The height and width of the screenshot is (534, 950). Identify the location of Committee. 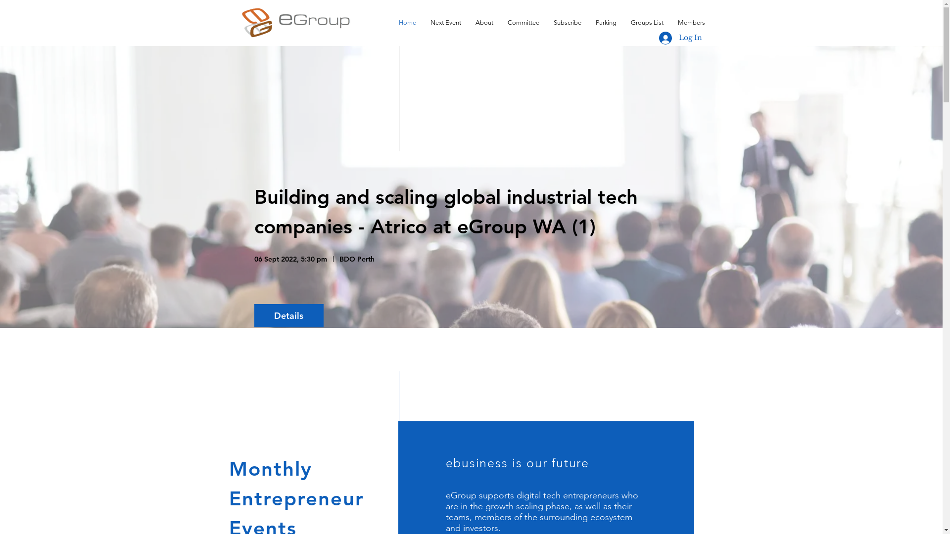
(525, 22).